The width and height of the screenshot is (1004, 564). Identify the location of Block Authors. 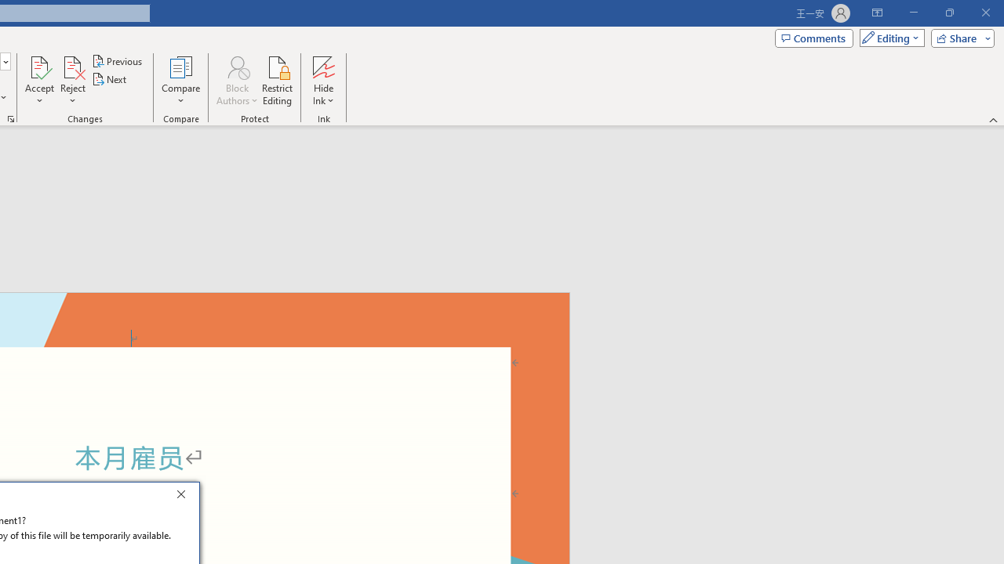
(237, 80).